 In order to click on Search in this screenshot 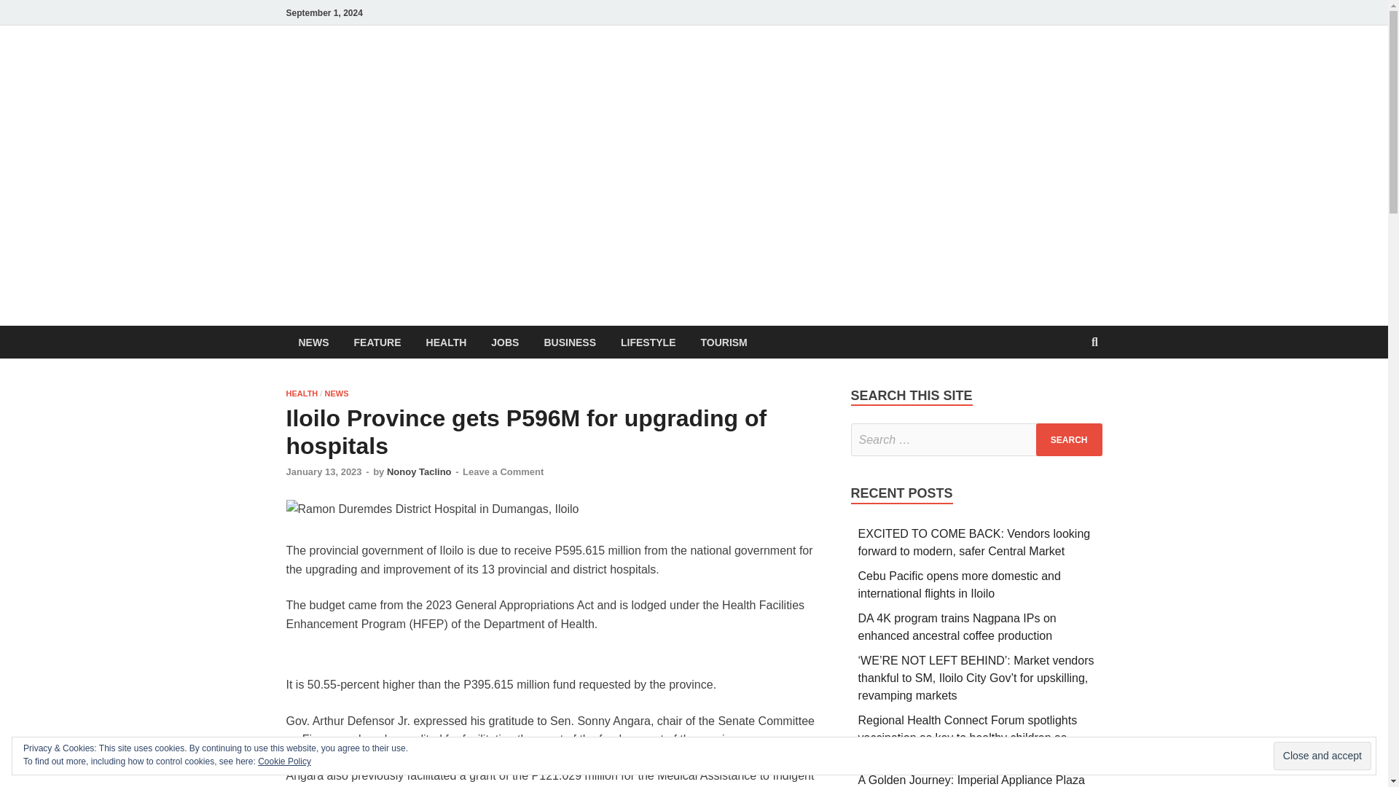, I will do `click(1069, 440)`.